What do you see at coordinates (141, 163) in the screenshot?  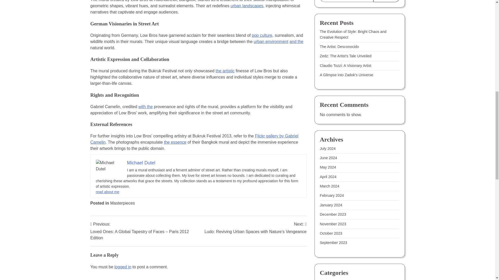 I see `Michael Dutel` at bounding box center [141, 163].